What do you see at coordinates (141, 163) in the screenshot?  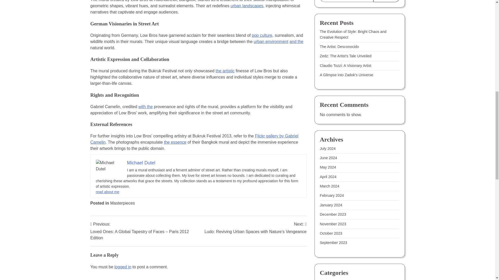 I see `Michael Dutel` at bounding box center [141, 163].